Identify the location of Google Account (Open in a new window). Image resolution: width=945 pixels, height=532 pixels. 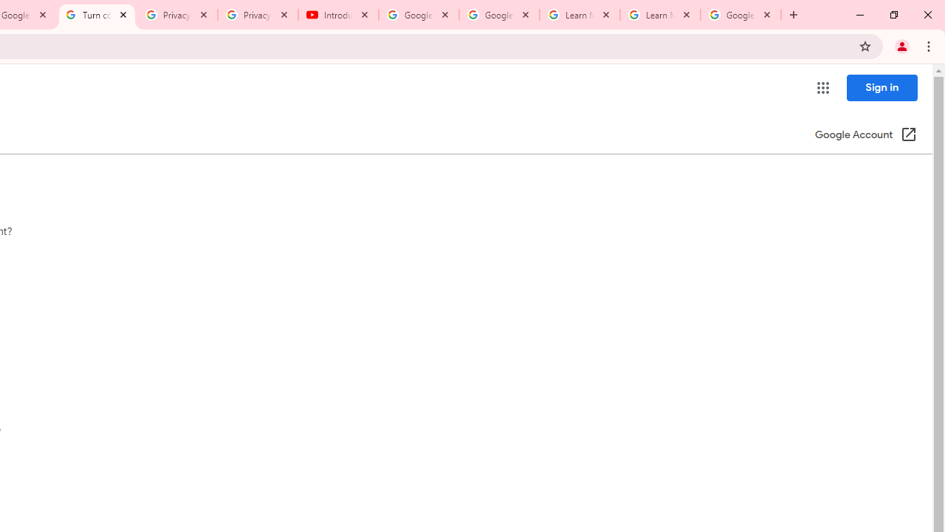
(865, 136).